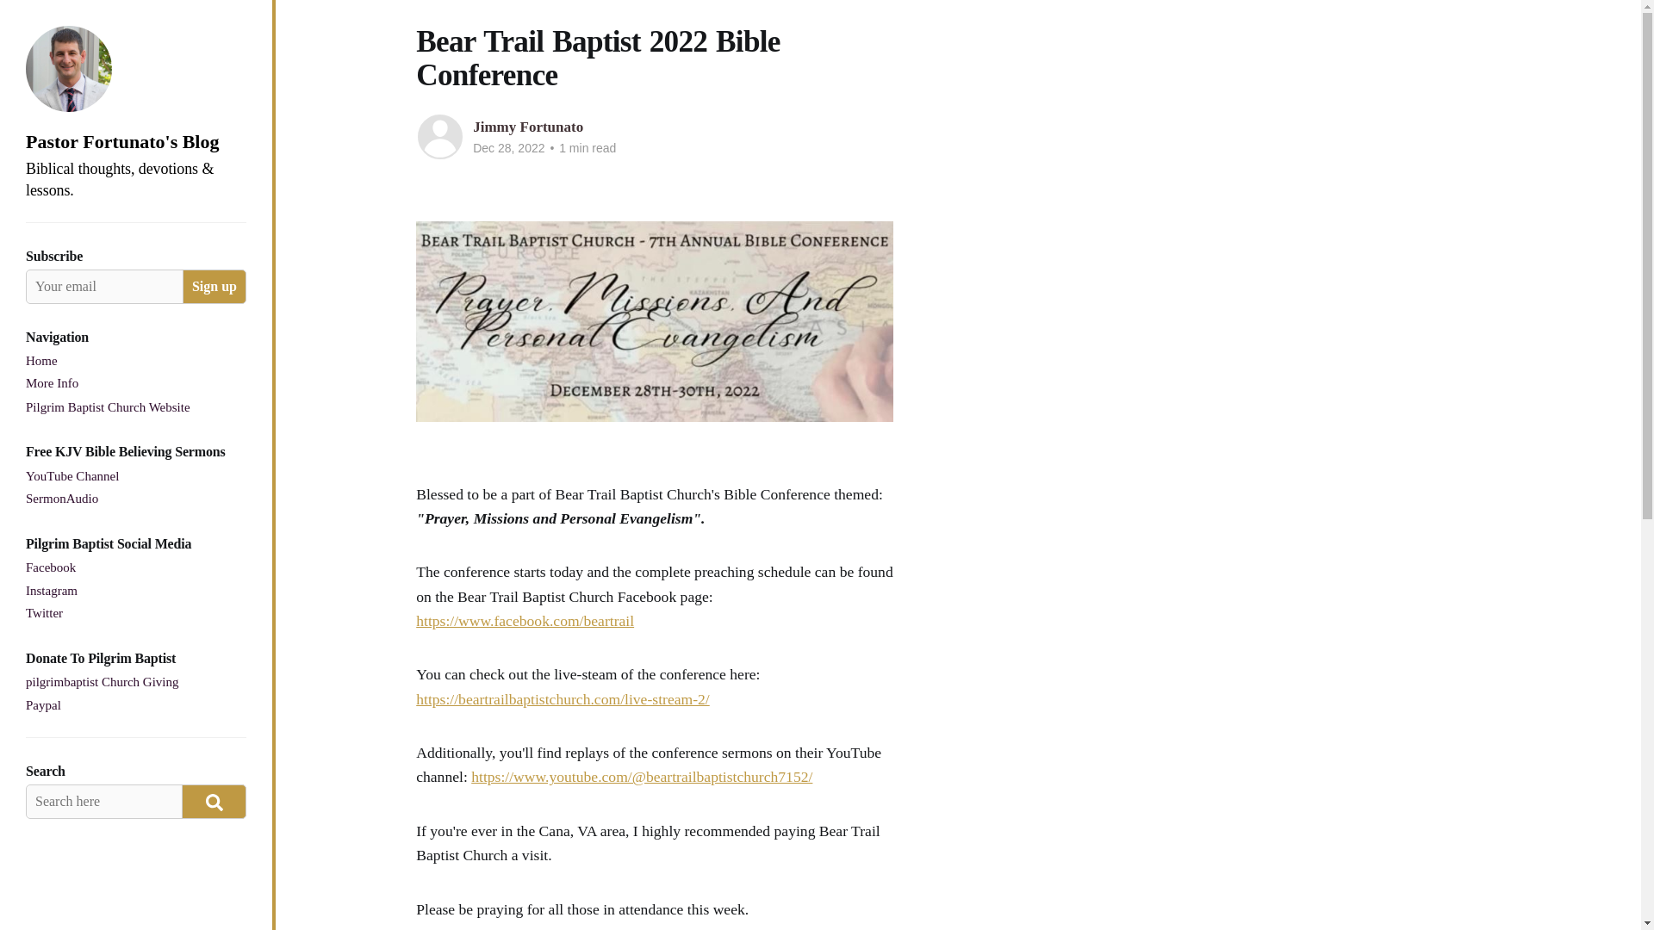 The height and width of the screenshot is (930, 1654). Describe the element at coordinates (51, 567) in the screenshot. I see `Facebook` at that location.